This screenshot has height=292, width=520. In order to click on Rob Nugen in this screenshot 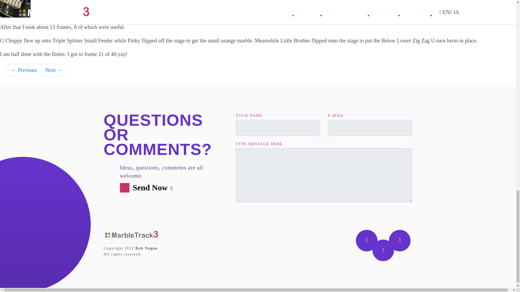, I will do `click(147, 248)`.